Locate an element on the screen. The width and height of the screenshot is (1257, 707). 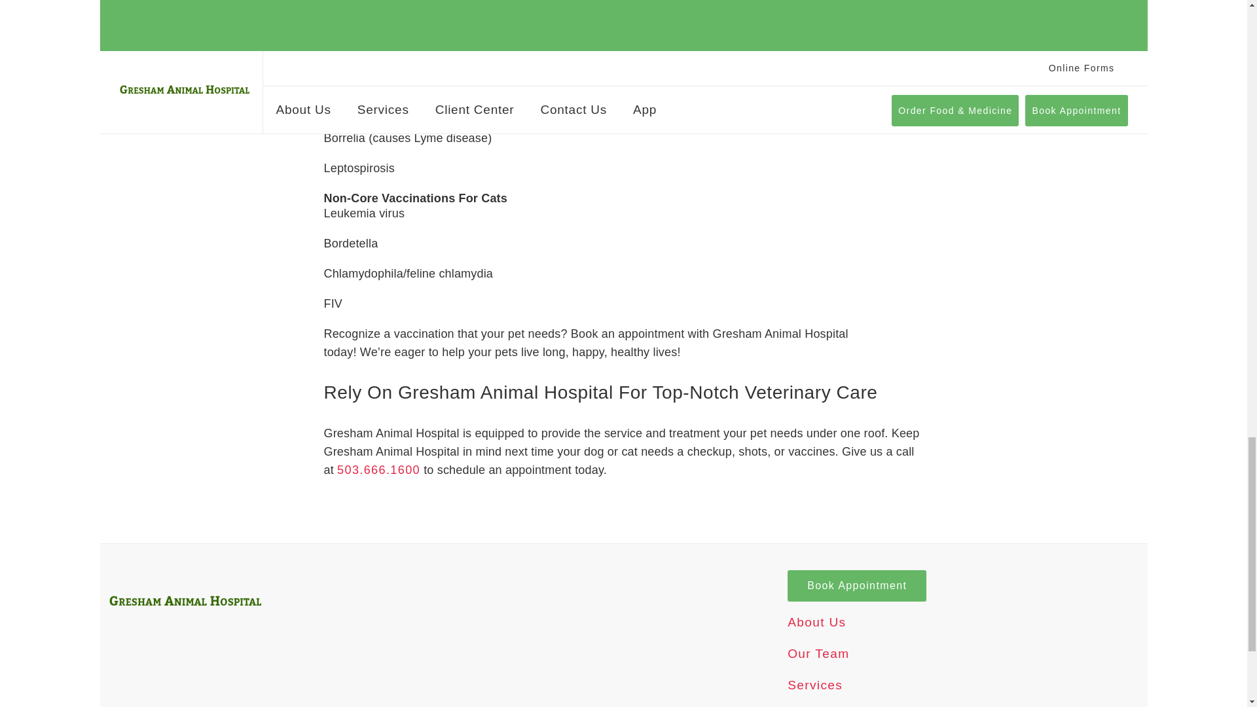
Services is located at coordinates (814, 706).